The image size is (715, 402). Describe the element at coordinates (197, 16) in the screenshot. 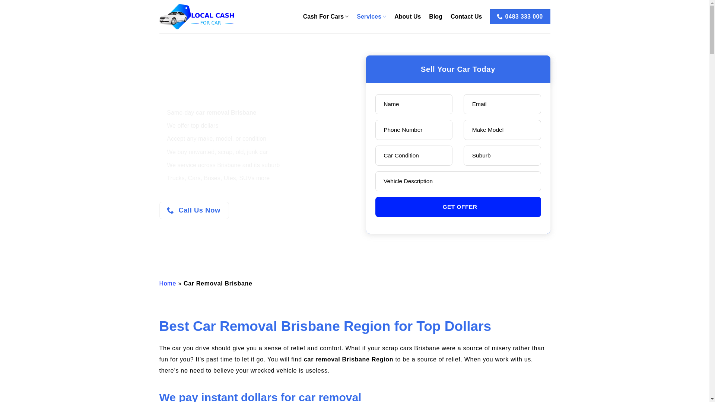

I see `Local Cash For Car` at that location.